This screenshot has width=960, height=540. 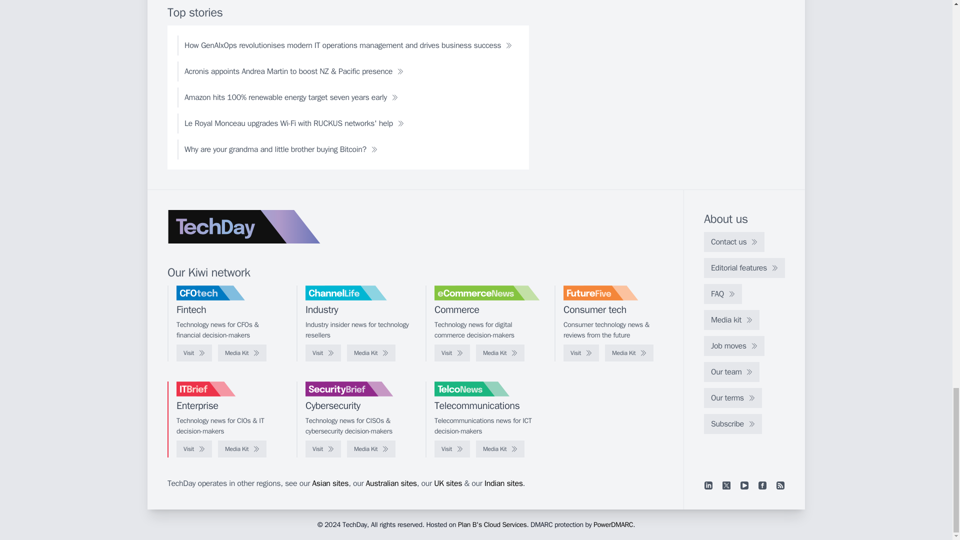 I want to click on Media Kit, so click(x=242, y=353).